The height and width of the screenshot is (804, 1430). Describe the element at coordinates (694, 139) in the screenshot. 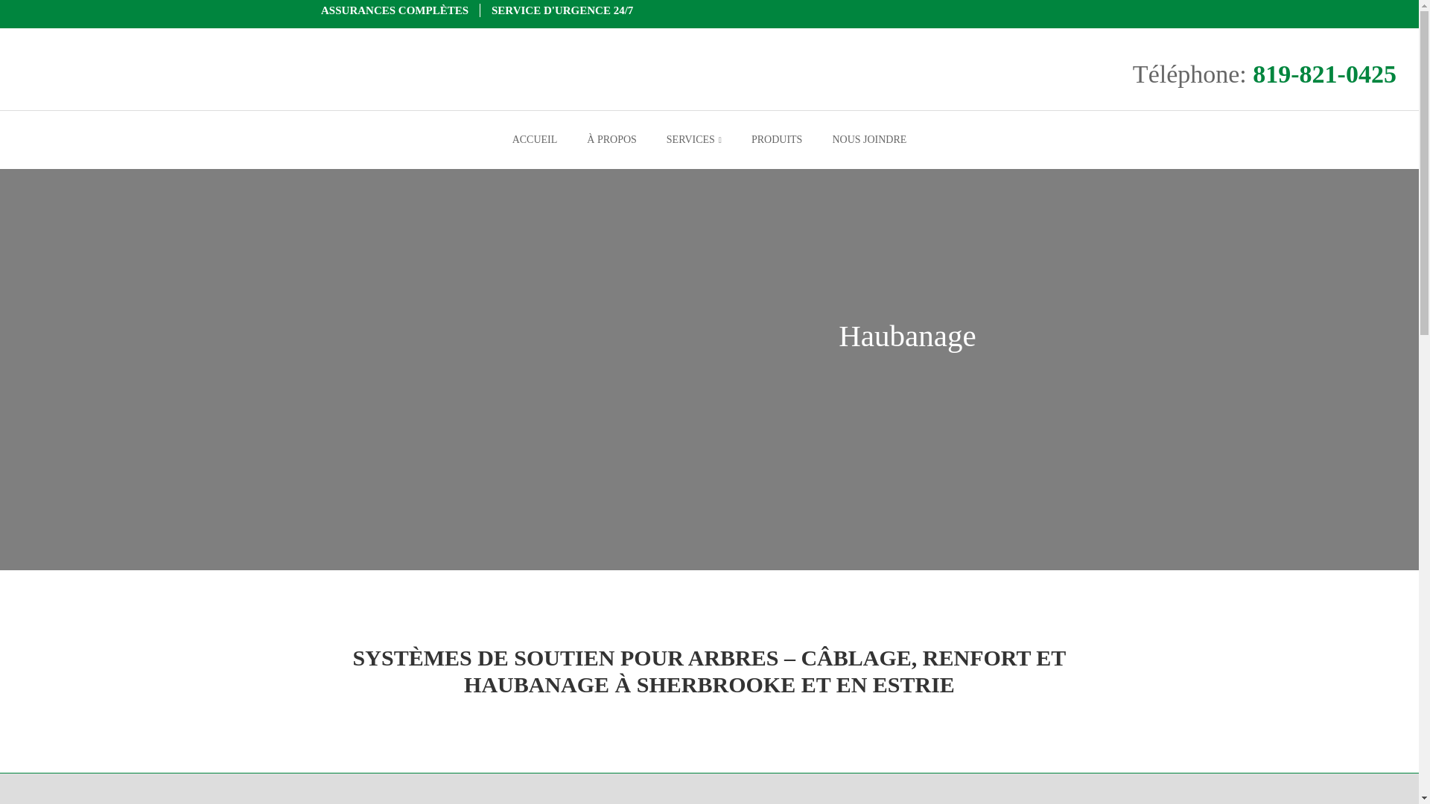

I see `SERVICES` at that location.